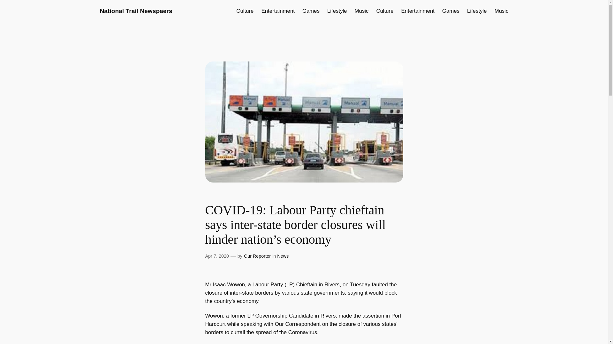 The image size is (613, 344). What do you see at coordinates (277, 11) in the screenshot?
I see `Entertainment` at bounding box center [277, 11].